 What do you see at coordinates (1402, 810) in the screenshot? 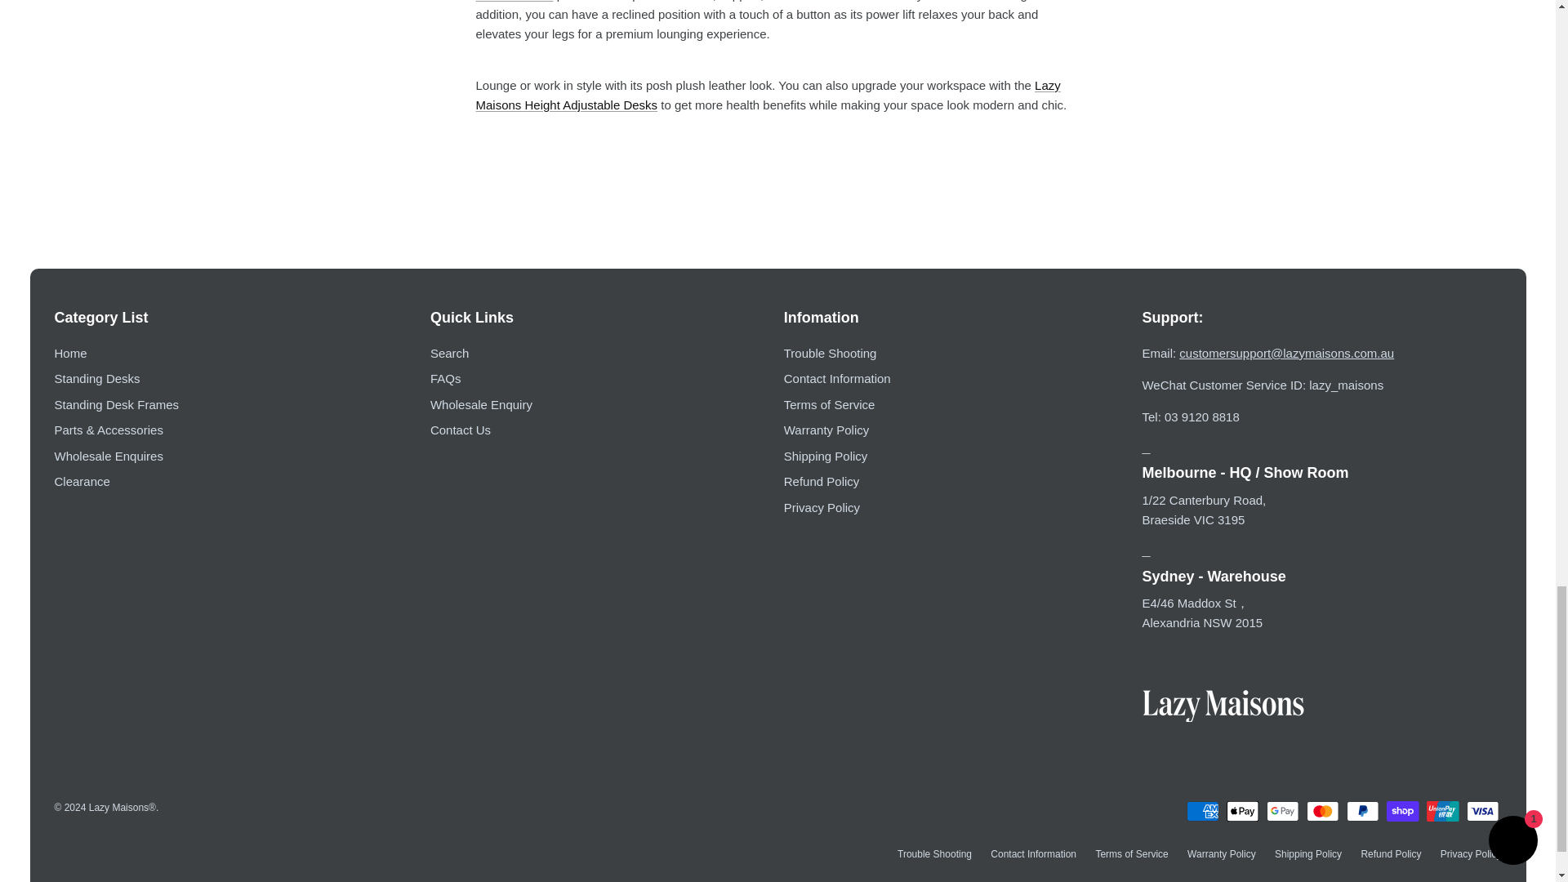
I see `Shop Pay` at bounding box center [1402, 810].